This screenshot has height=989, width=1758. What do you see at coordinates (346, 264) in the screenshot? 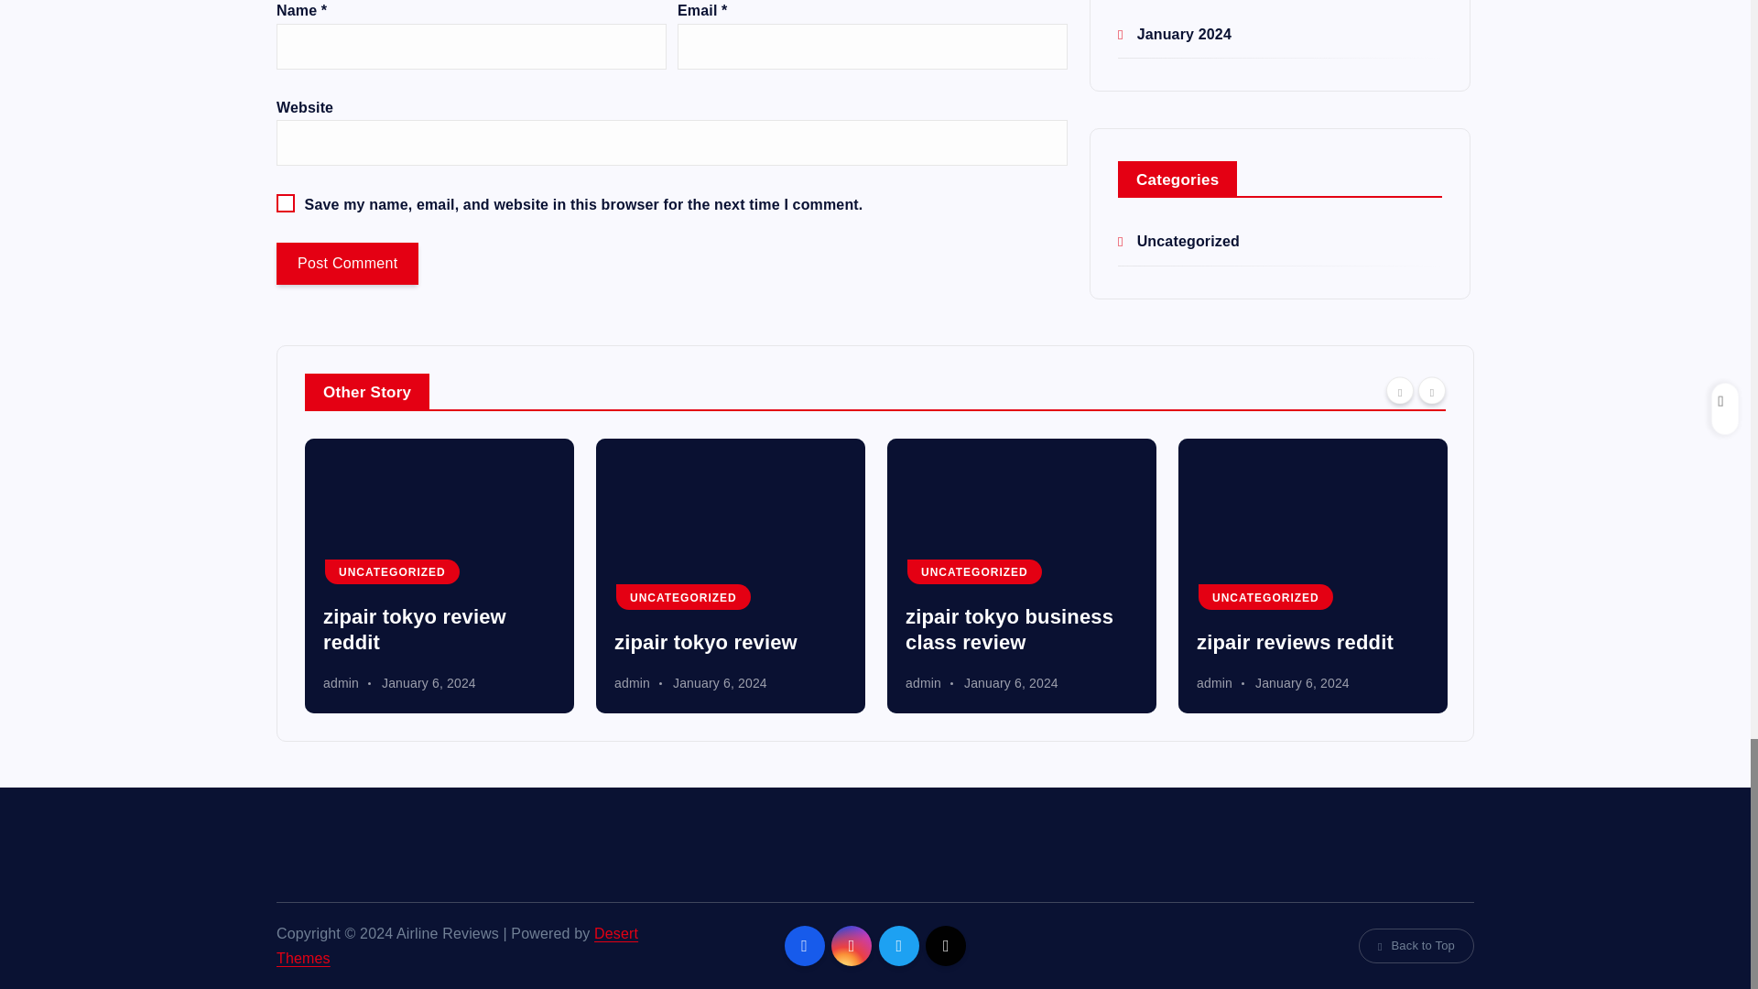
I see `Post Comment` at bounding box center [346, 264].